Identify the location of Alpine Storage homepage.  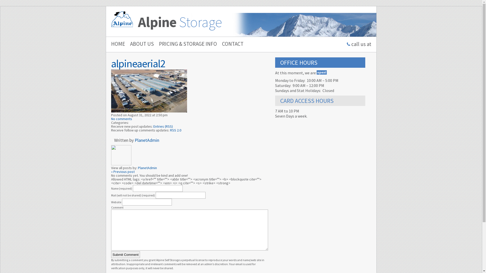
(122, 19).